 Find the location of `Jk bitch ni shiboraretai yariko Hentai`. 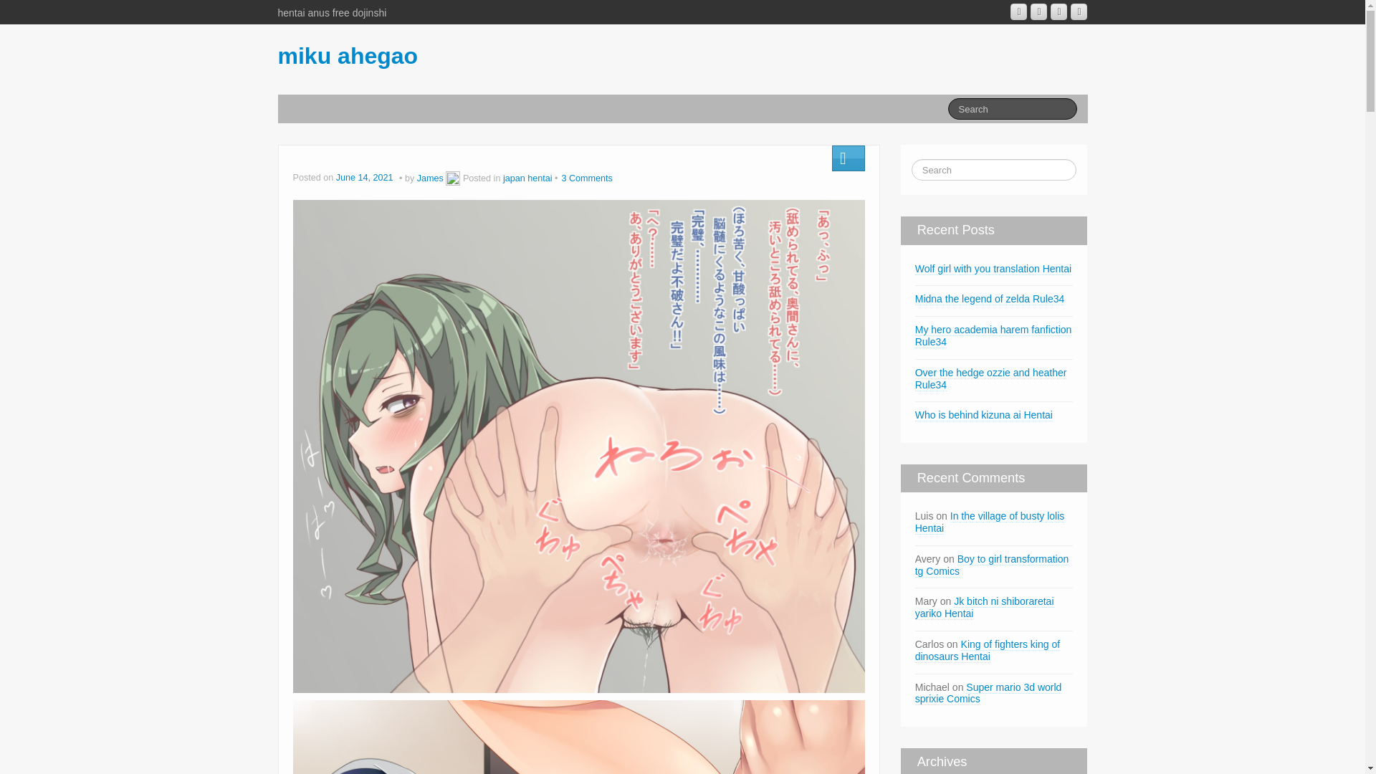

Jk bitch ni shiboraretai yariko Hentai is located at coordinates (984, 608).